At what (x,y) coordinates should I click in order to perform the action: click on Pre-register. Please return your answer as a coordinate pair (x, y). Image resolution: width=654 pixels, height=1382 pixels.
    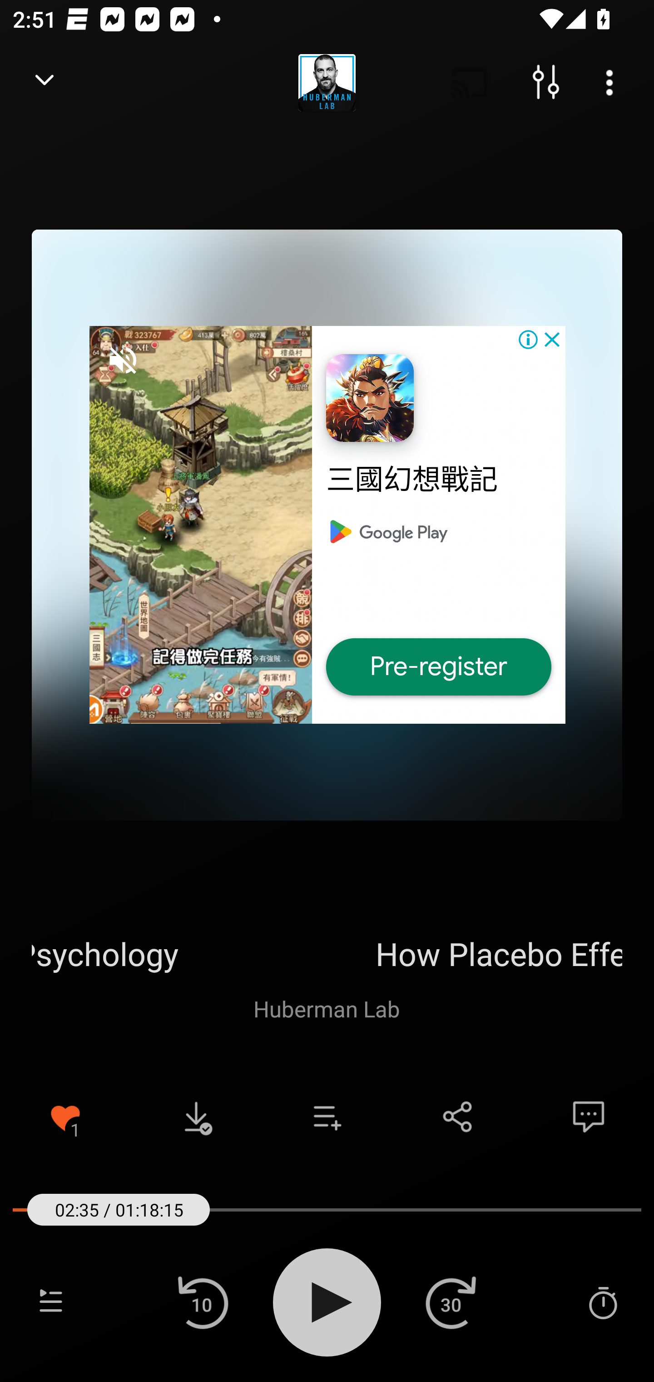
    Looking at the image, I should click on (439, 667).